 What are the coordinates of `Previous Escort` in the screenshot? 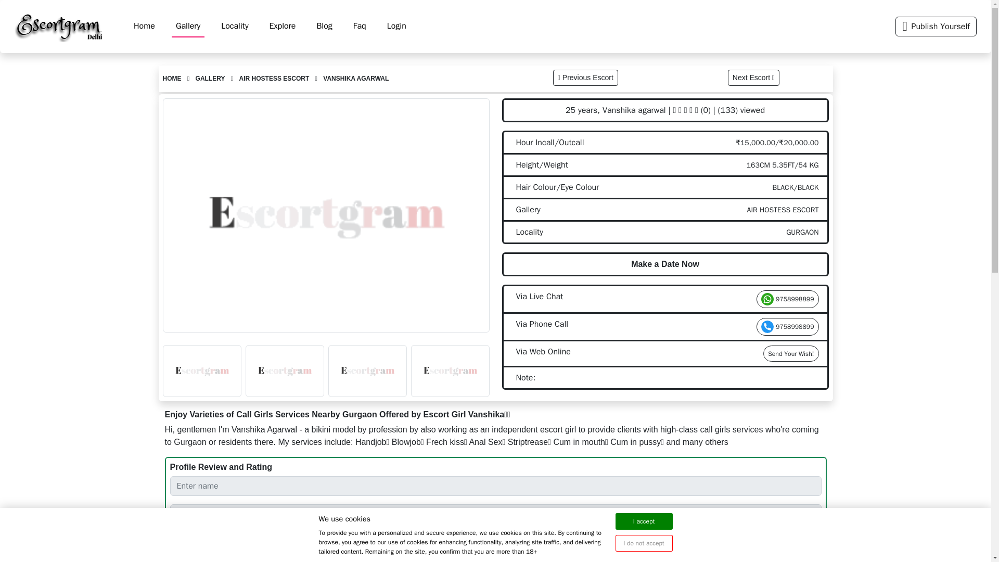 It's located at (586, 78).